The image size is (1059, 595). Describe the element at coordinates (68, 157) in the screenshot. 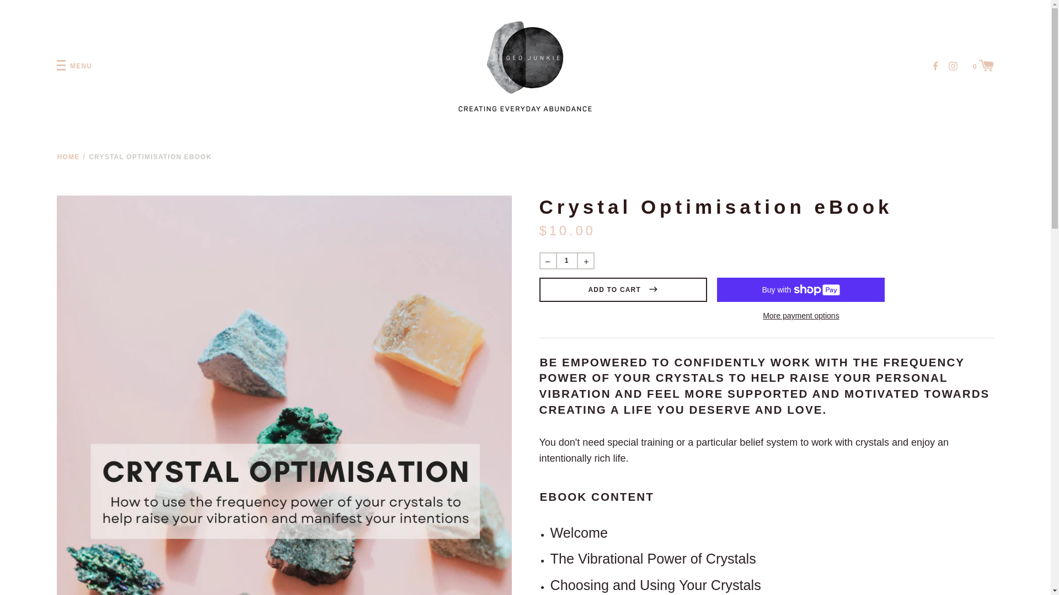

I see `HOME` at that location.